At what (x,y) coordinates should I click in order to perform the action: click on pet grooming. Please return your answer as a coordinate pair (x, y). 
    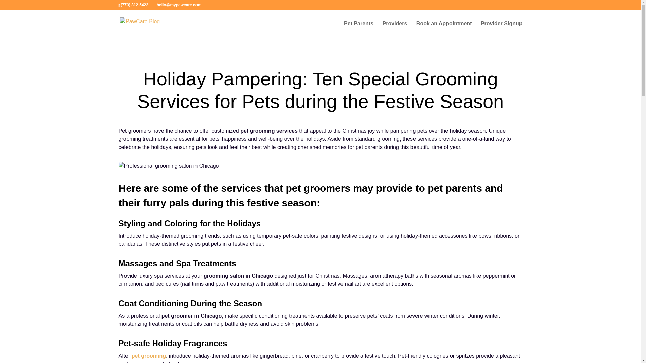
    Looking at the image, I should click on (149, 356).